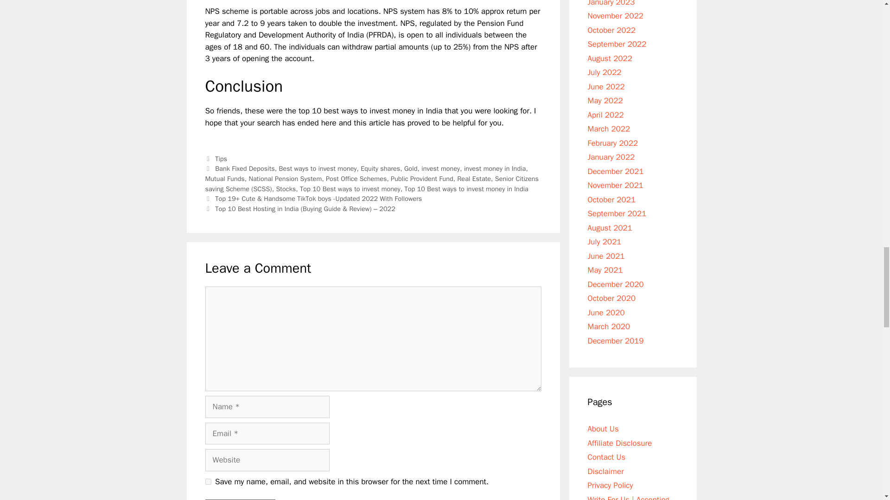 The image size is (890, 500). What do you see at coordinates (411, 169) in the screenshot?
I see `Gold` at bounding box center [411, 169].